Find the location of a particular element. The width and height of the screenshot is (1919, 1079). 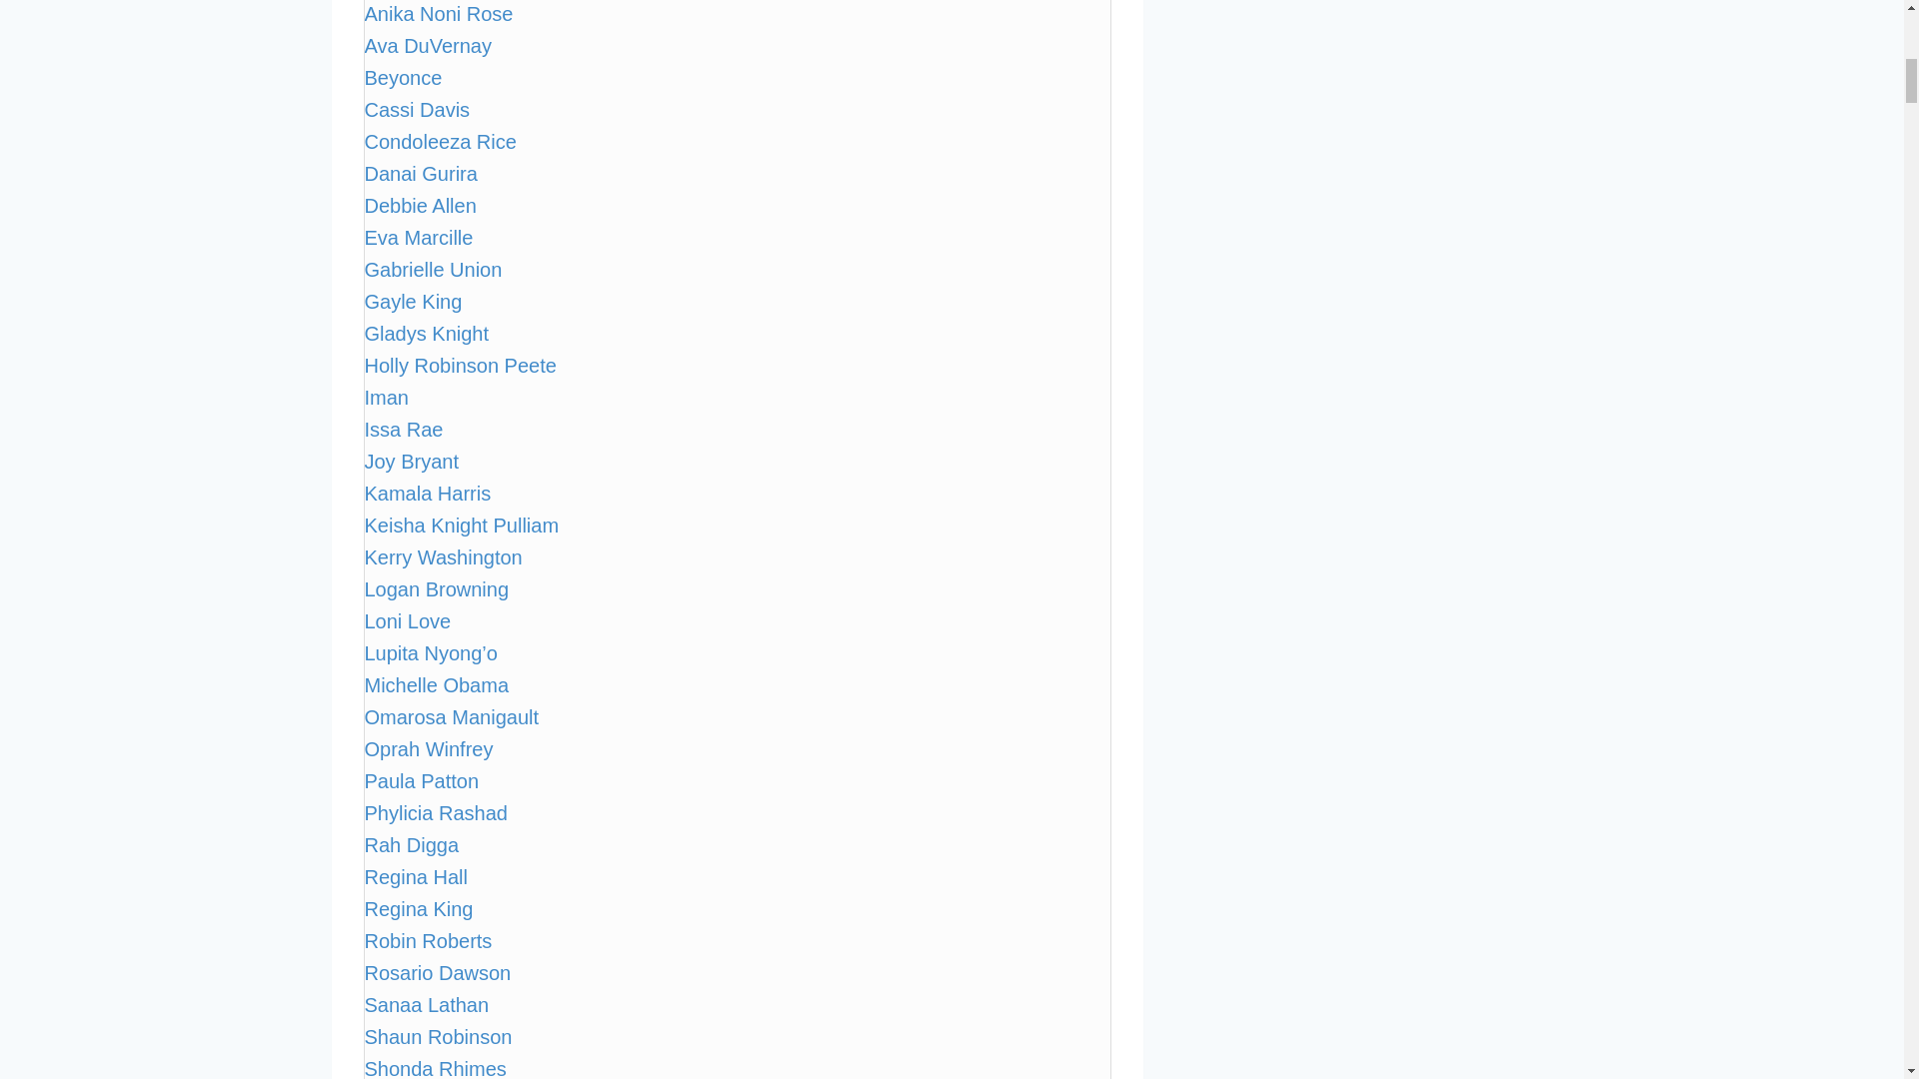

Beyonce is located at coordinates (402, 77).